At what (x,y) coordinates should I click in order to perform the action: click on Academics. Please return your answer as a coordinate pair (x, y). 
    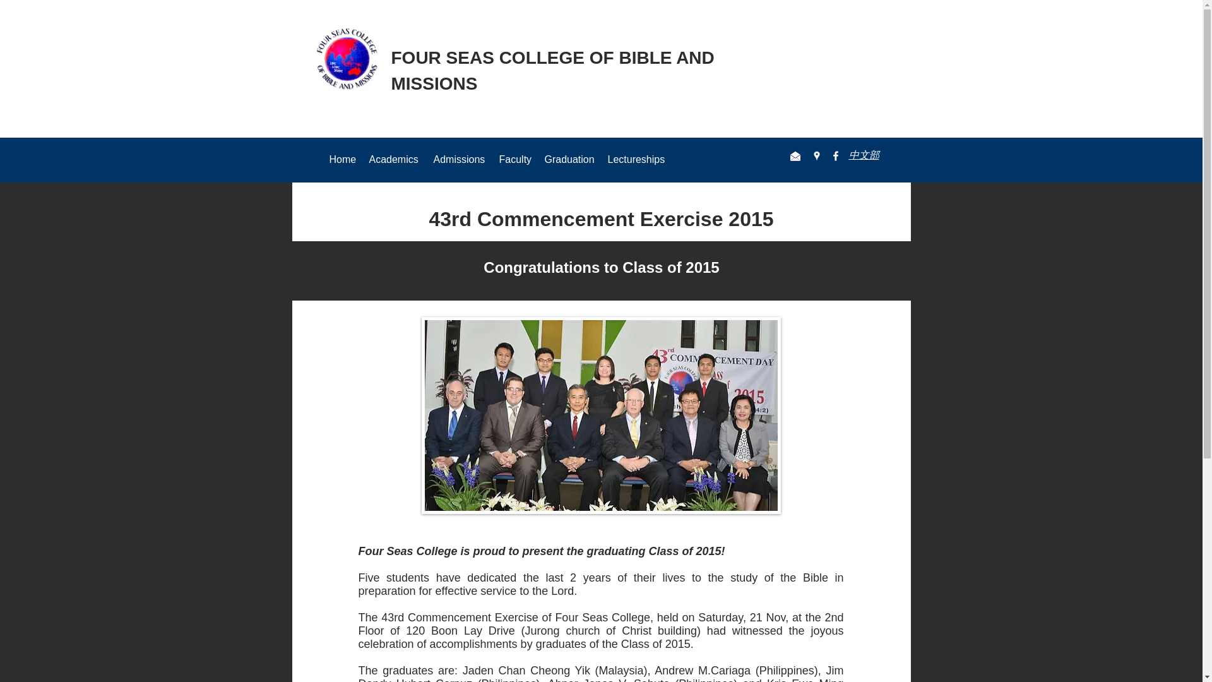
    Looking at the image, I should click on (394, 159).